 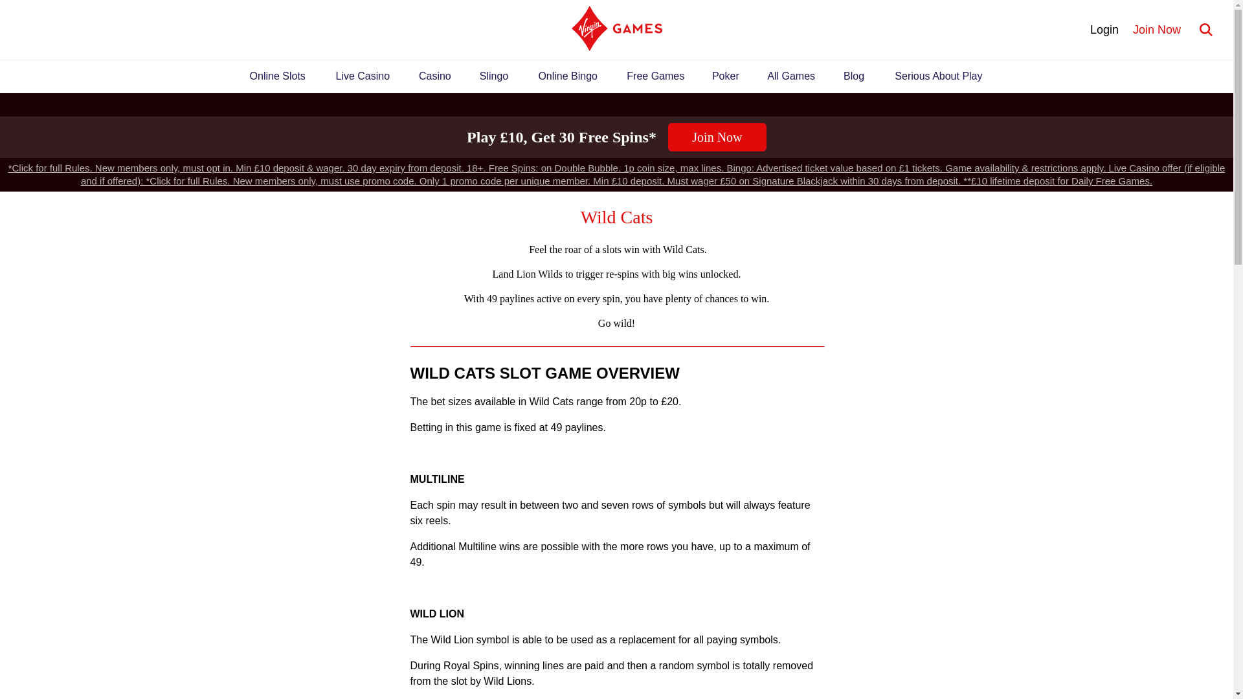 I want to click on Free Games, so click(x=655, y=76).